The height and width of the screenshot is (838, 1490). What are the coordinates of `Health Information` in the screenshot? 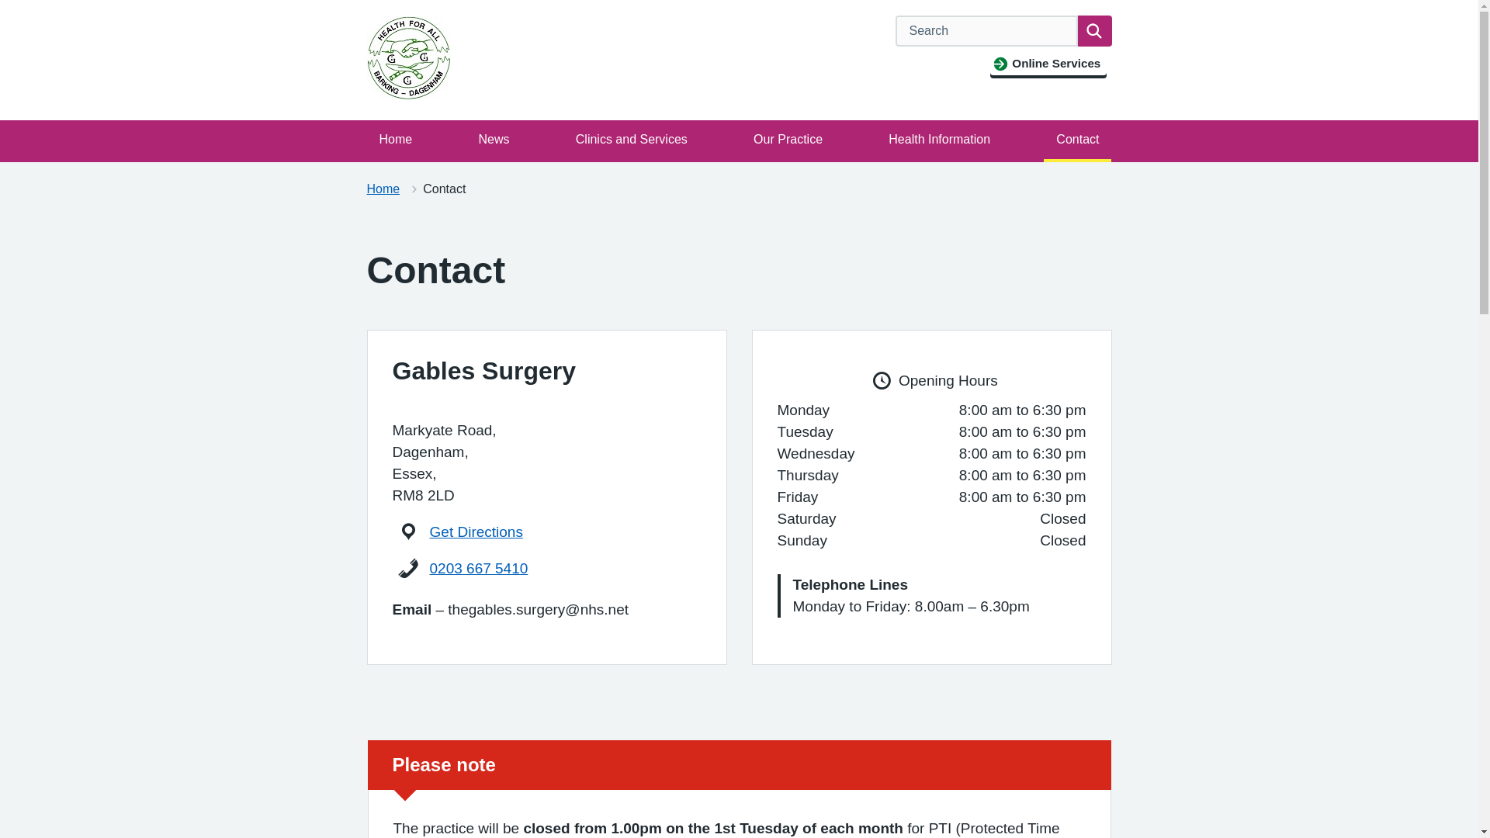 It's located at (939, 140).